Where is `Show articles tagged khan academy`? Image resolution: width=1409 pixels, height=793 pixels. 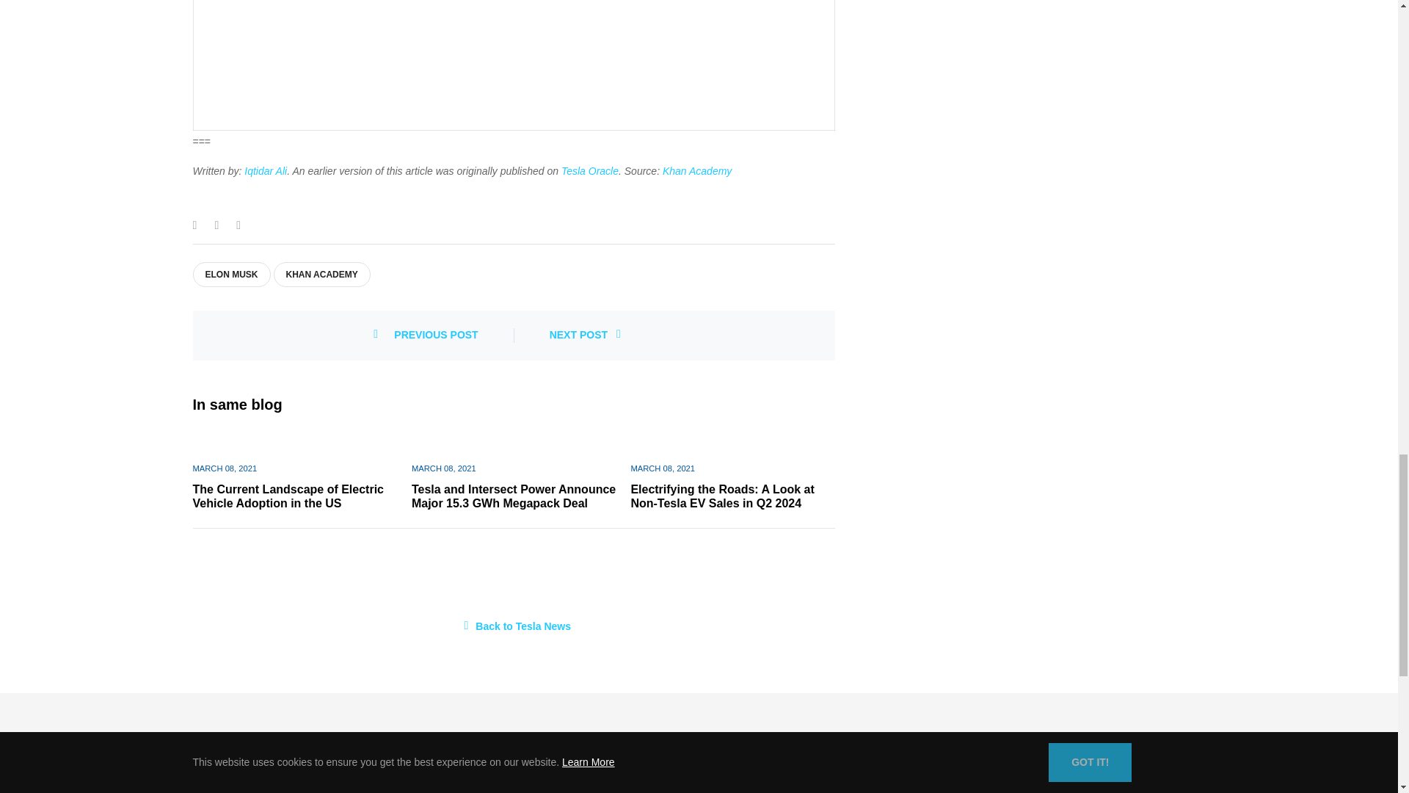 Show articles tagged khan academy is located at coordinates (321, 275).